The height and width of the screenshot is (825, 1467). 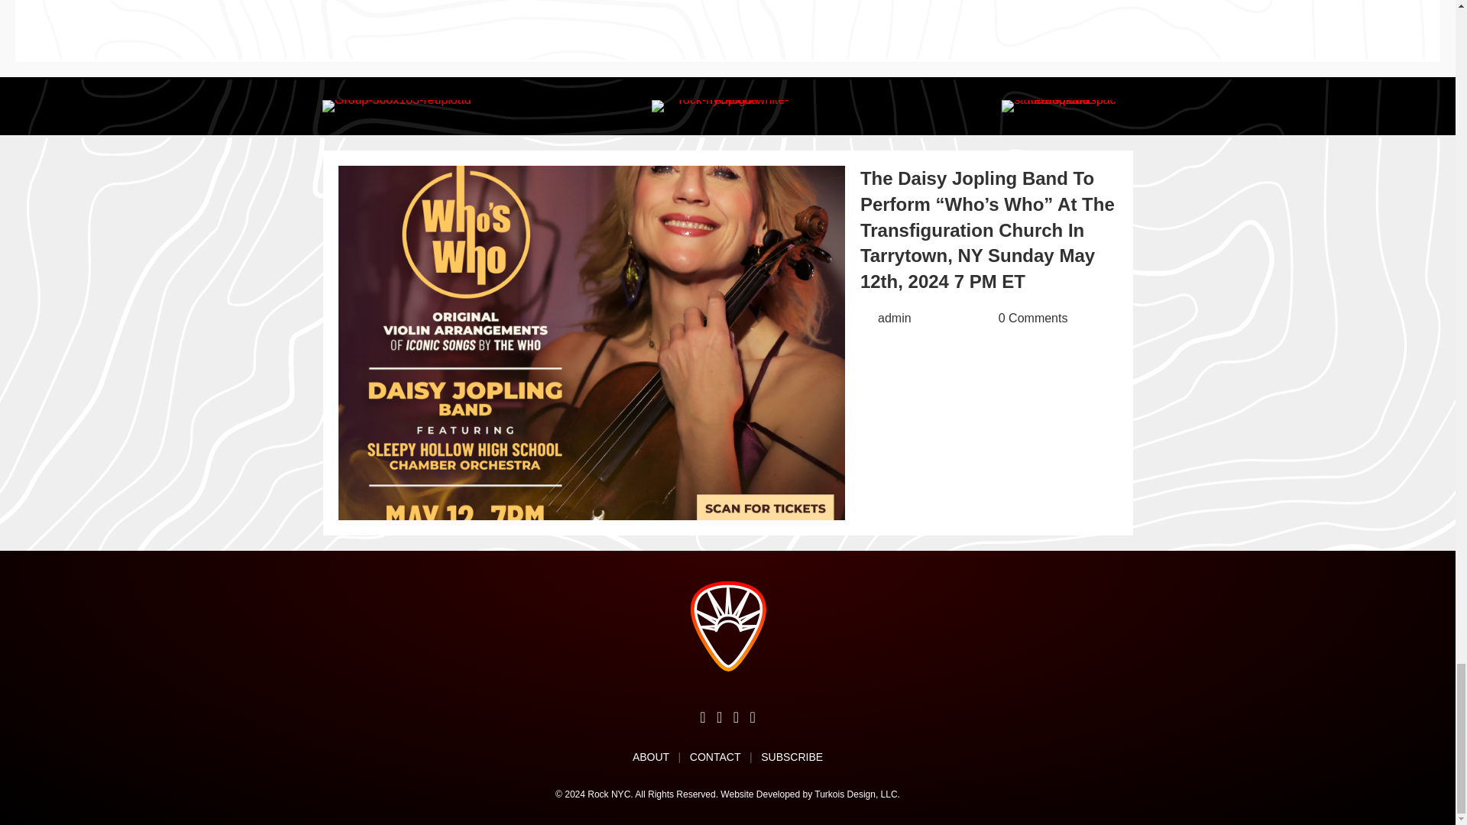 What do you see at coordinates (1059, 105) in the screenshot?
I see `static1.squarespace-500x371-reupload` at bounding box center [1059, 105].